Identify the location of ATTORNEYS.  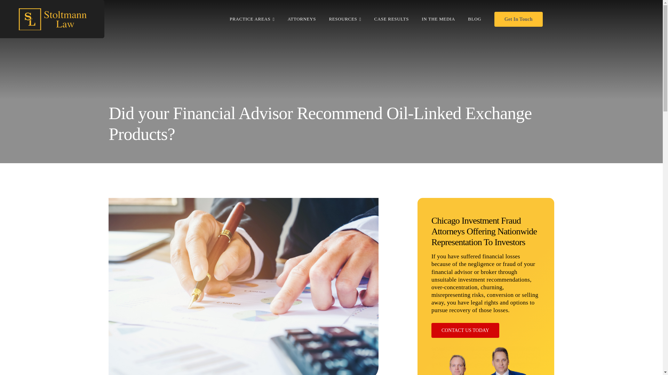
(302, 19).